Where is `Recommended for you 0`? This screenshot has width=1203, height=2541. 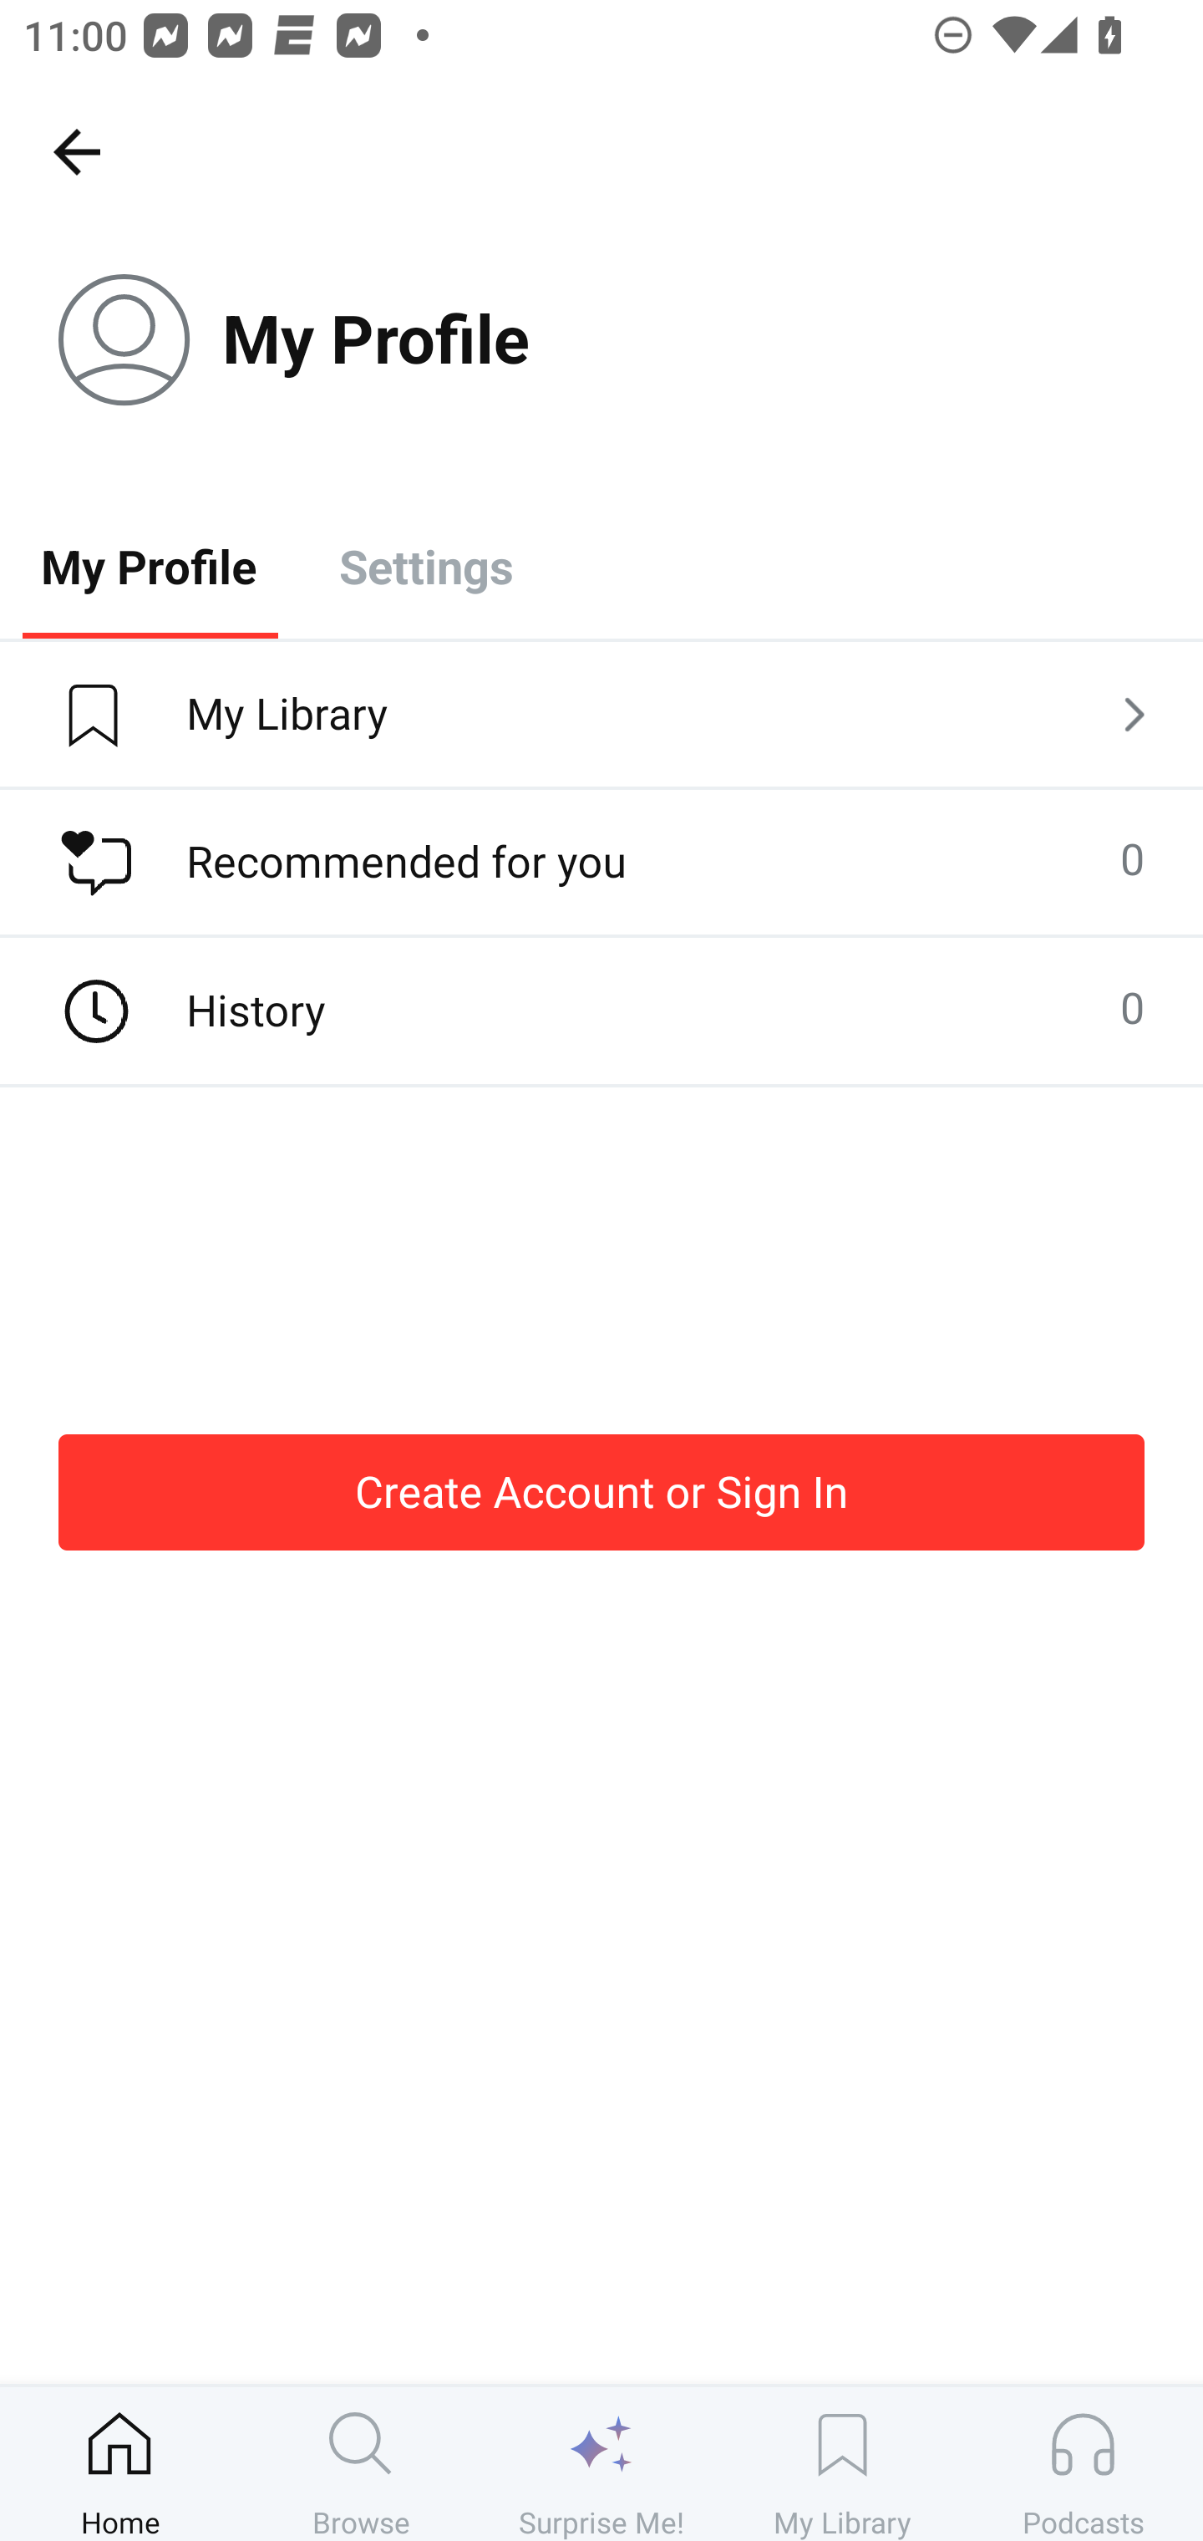
Recommended for you 0 is located at coordinates (601, 863).